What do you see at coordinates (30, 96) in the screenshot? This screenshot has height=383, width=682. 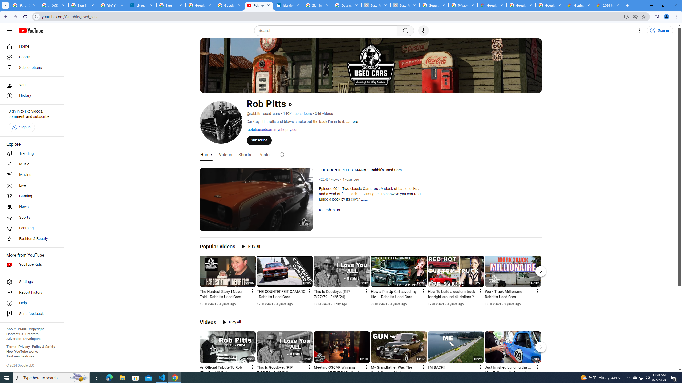 I see `History` at bounding box center [30, 96].